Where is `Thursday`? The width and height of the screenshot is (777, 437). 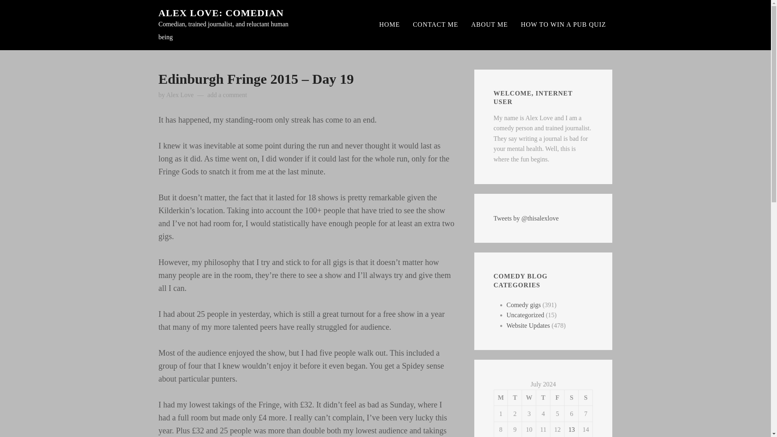 Thursday is located at coordinates (543, 397).